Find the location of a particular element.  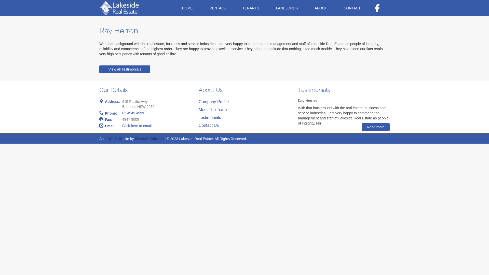

Company Profile is located at coordinates (214, 102).